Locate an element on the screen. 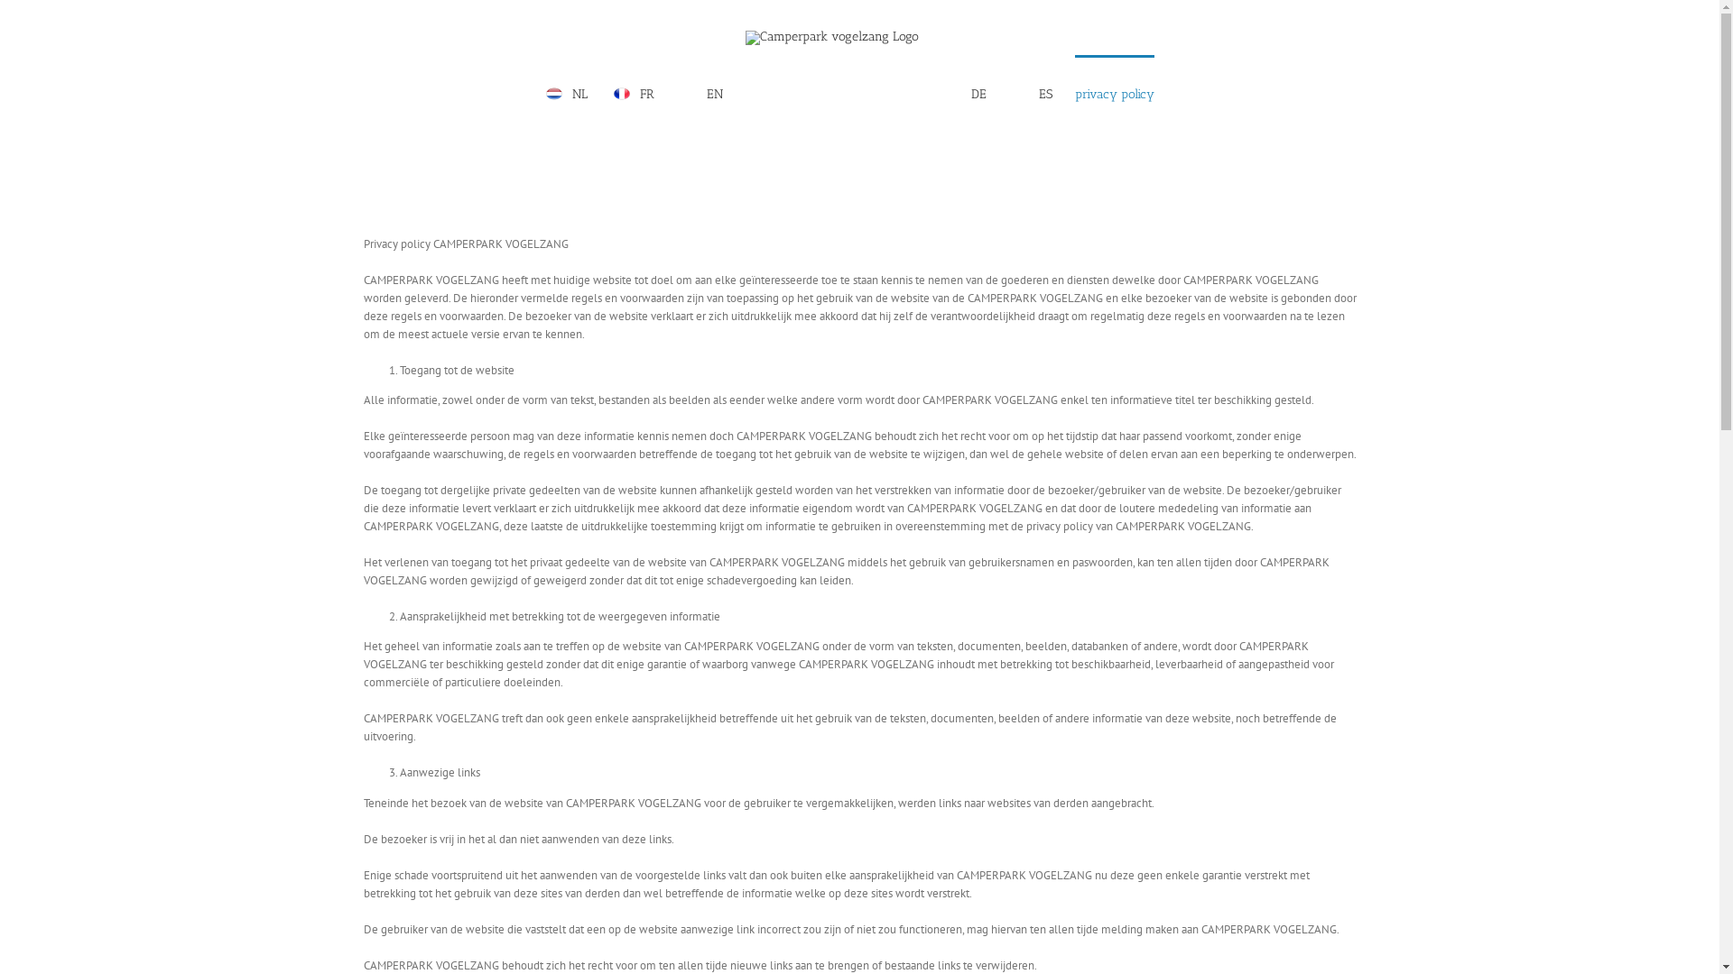 This screenshot has width=1733, height=974. ES is located at coordinates (1031, 93).